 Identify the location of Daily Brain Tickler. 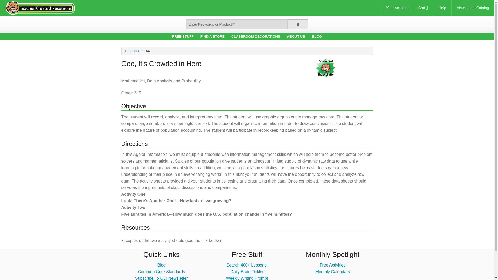
(247, 272).